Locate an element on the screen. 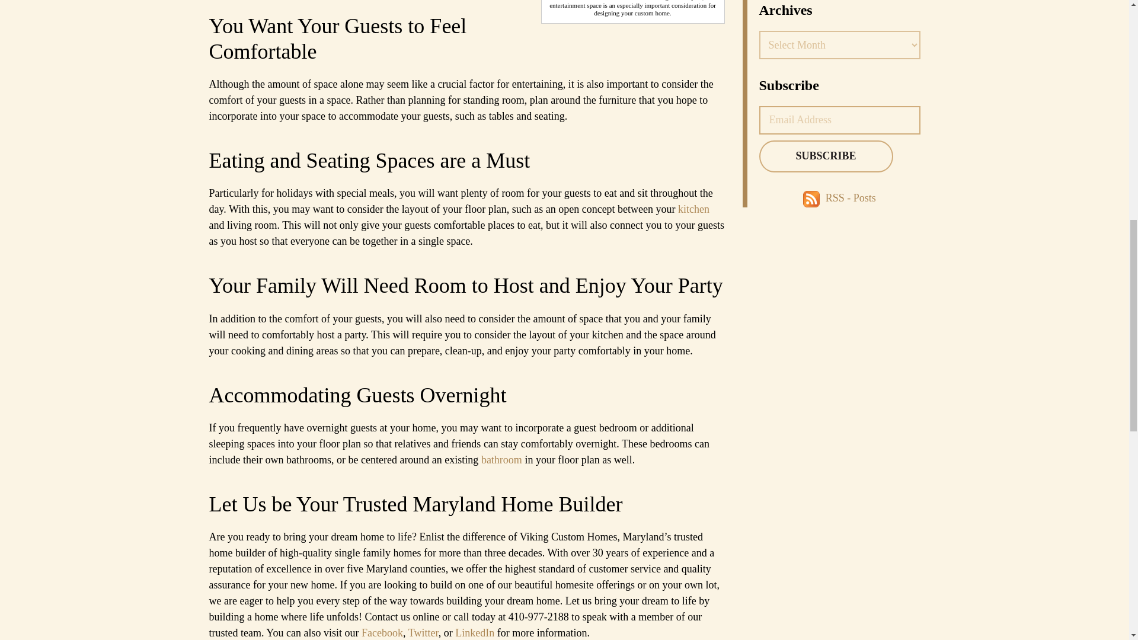 This screenshot has height=640, width=1138. Subscribe is located at coordinates (825, 156).